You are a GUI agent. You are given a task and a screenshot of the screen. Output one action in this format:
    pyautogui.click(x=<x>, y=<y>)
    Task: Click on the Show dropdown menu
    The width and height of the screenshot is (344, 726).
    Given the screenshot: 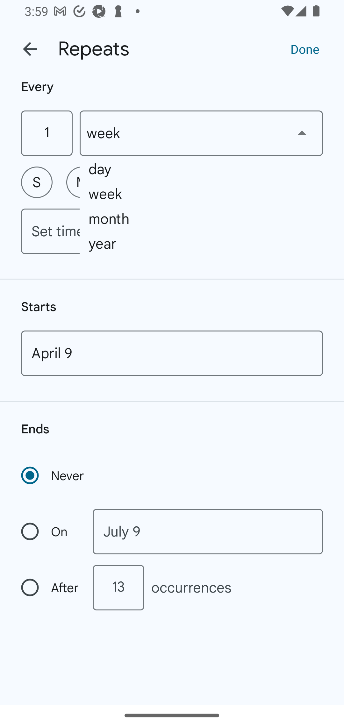 What is the action you would take?
    pyautogui.click(x=302, y=133)
    